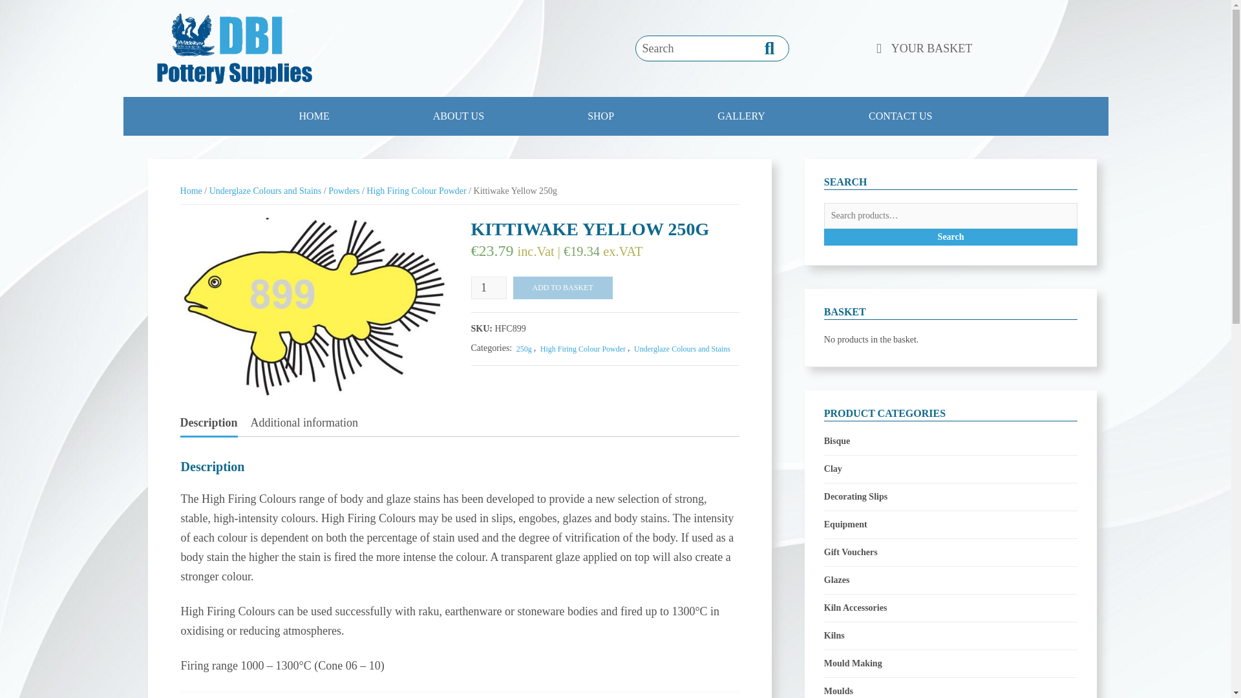 Image resolution: width=1241 pixels, height=698 pixels. Describe the element at coordinates (563, 288) in the screenshot. I see `ADD TO BASKET` at that location.